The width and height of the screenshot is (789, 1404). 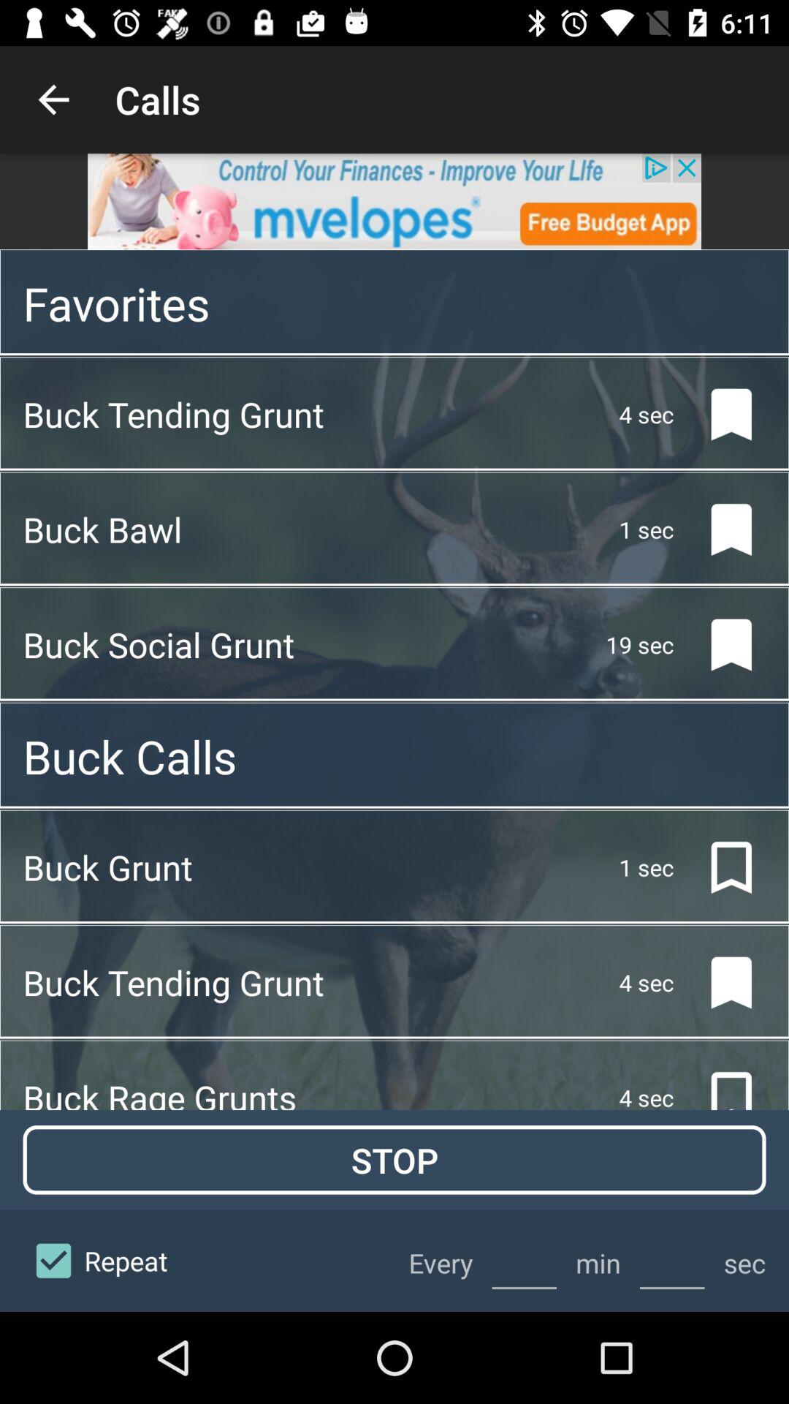 What do you see at coordinates (525, 1261) in the screenshot?
I see `type the minutes` at bounding box center [525, 1261].